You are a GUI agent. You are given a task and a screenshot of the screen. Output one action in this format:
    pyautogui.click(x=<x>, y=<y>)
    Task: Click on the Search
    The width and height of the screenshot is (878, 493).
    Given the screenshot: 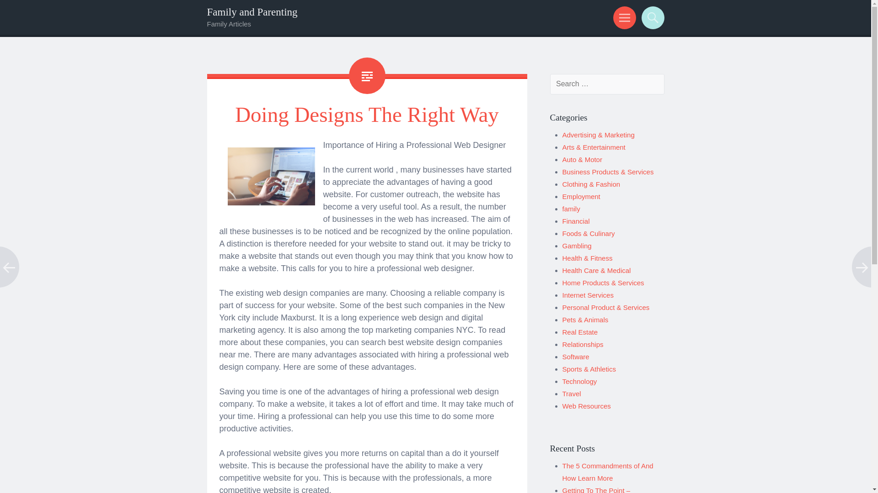 What is the action you would take?
    pyautogui.click(x=651, y=17)
    